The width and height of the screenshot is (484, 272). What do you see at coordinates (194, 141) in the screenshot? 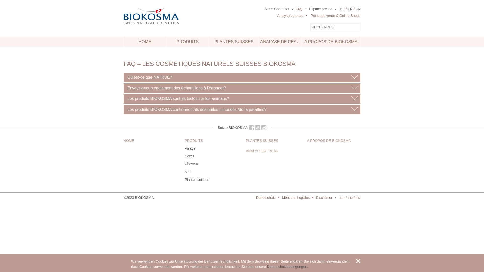
I see `PRODUITS` at bounding box center [194, 141].